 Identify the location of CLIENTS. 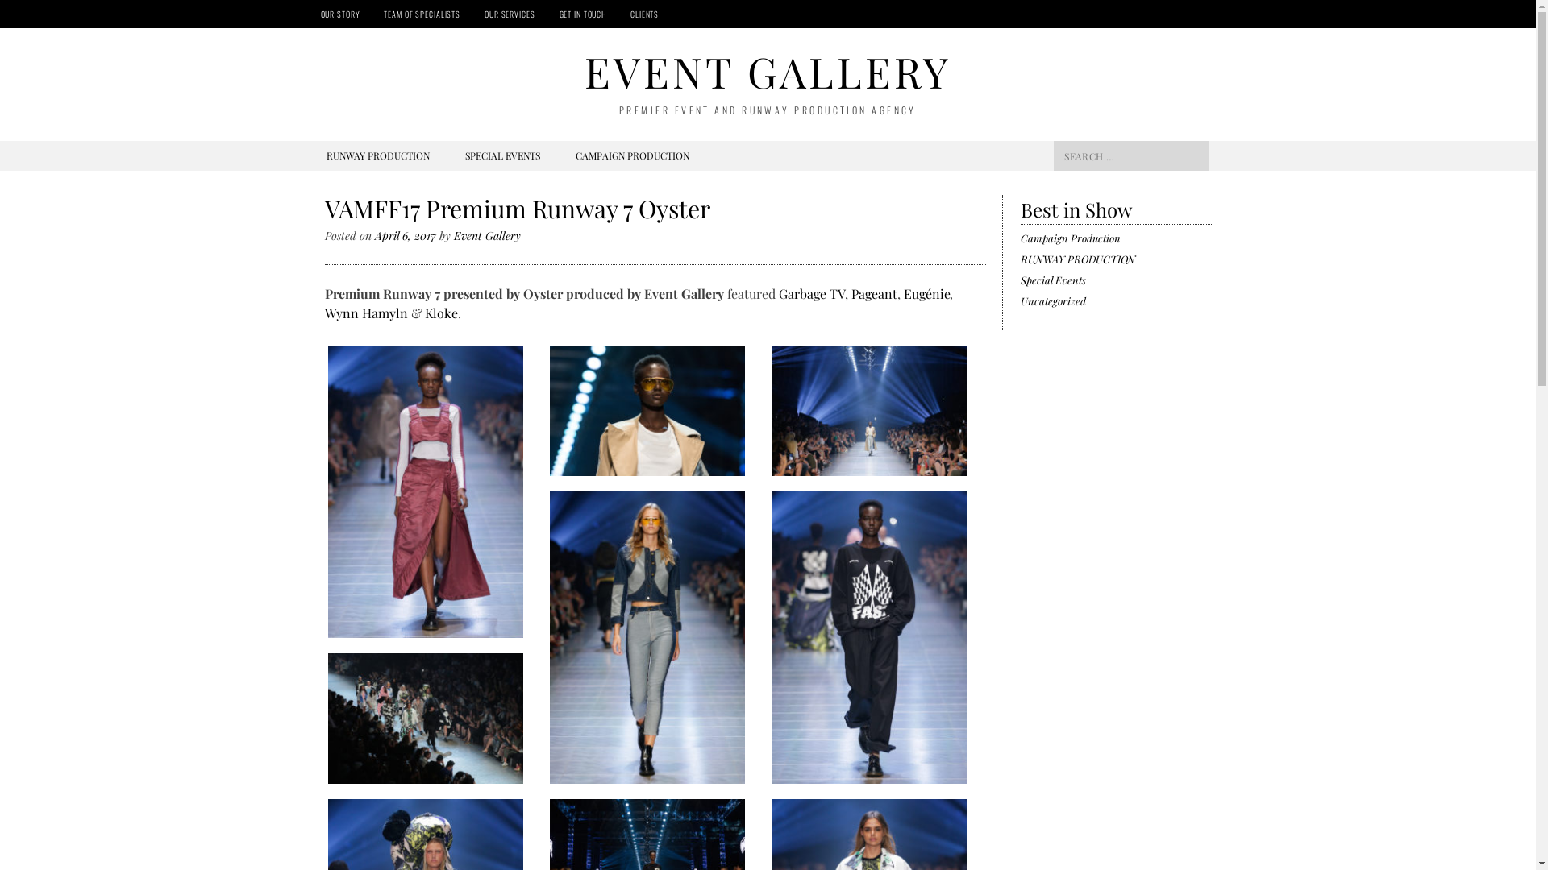
(645, 14).